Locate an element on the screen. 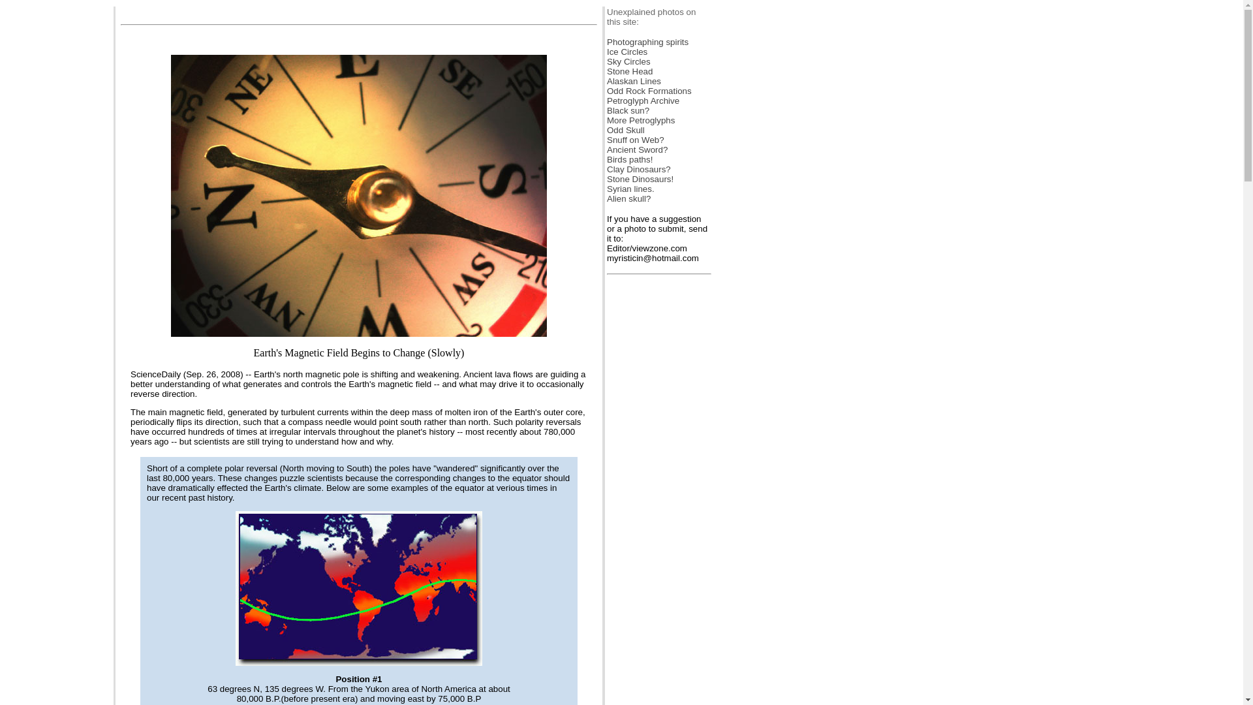 The width and height of the screenshot is (1253, 705). Birds paths! is located at coordinates (629, 159).